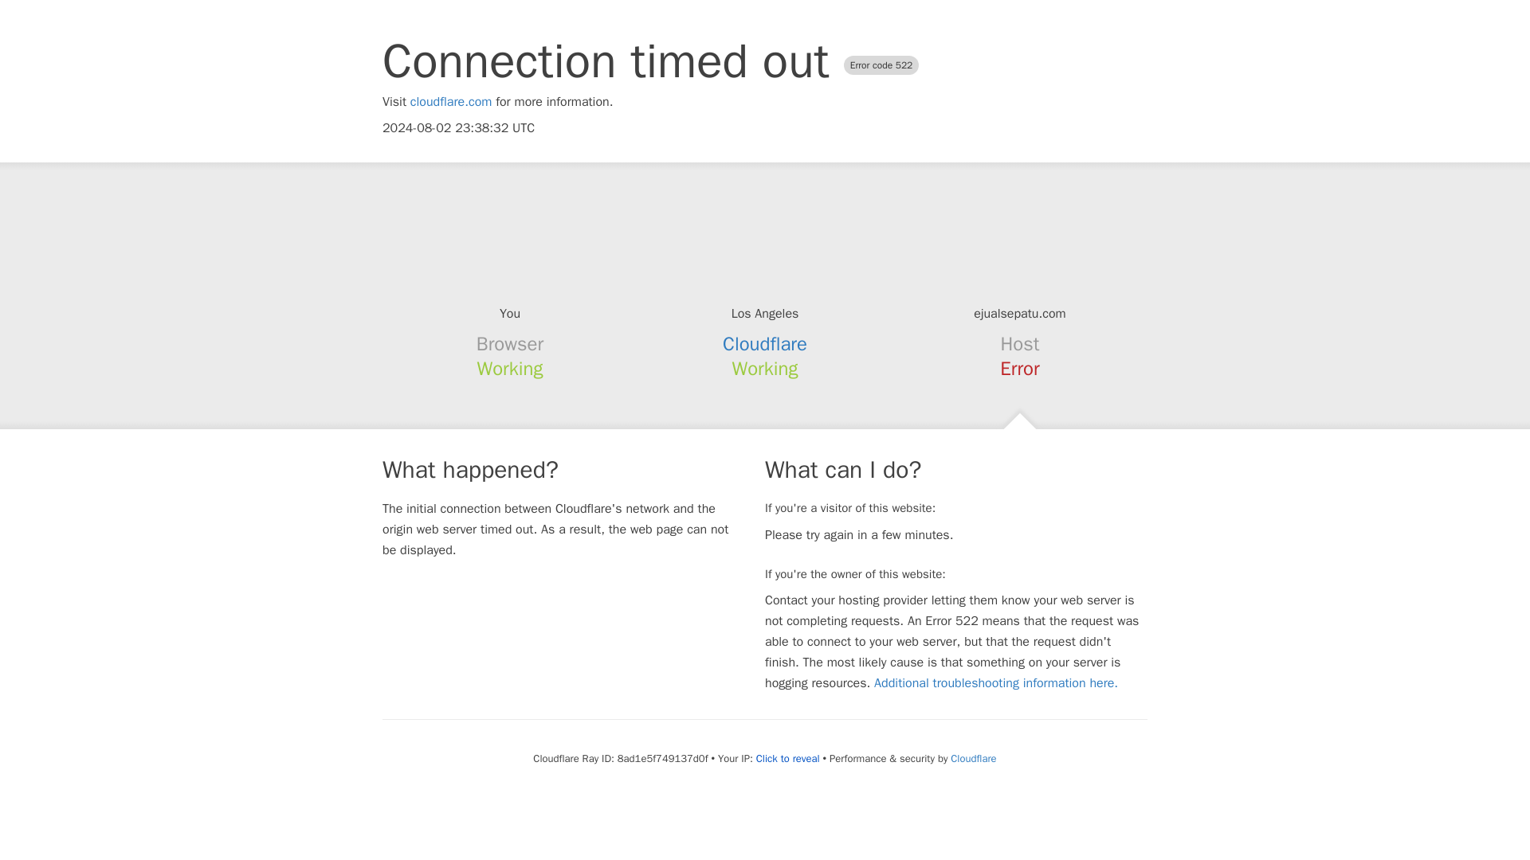 The height and width of the screenshot is (860, 1530). Describe the element at coordinates (765, 344) in the screenshot. I see `Cloudflare` at that location.